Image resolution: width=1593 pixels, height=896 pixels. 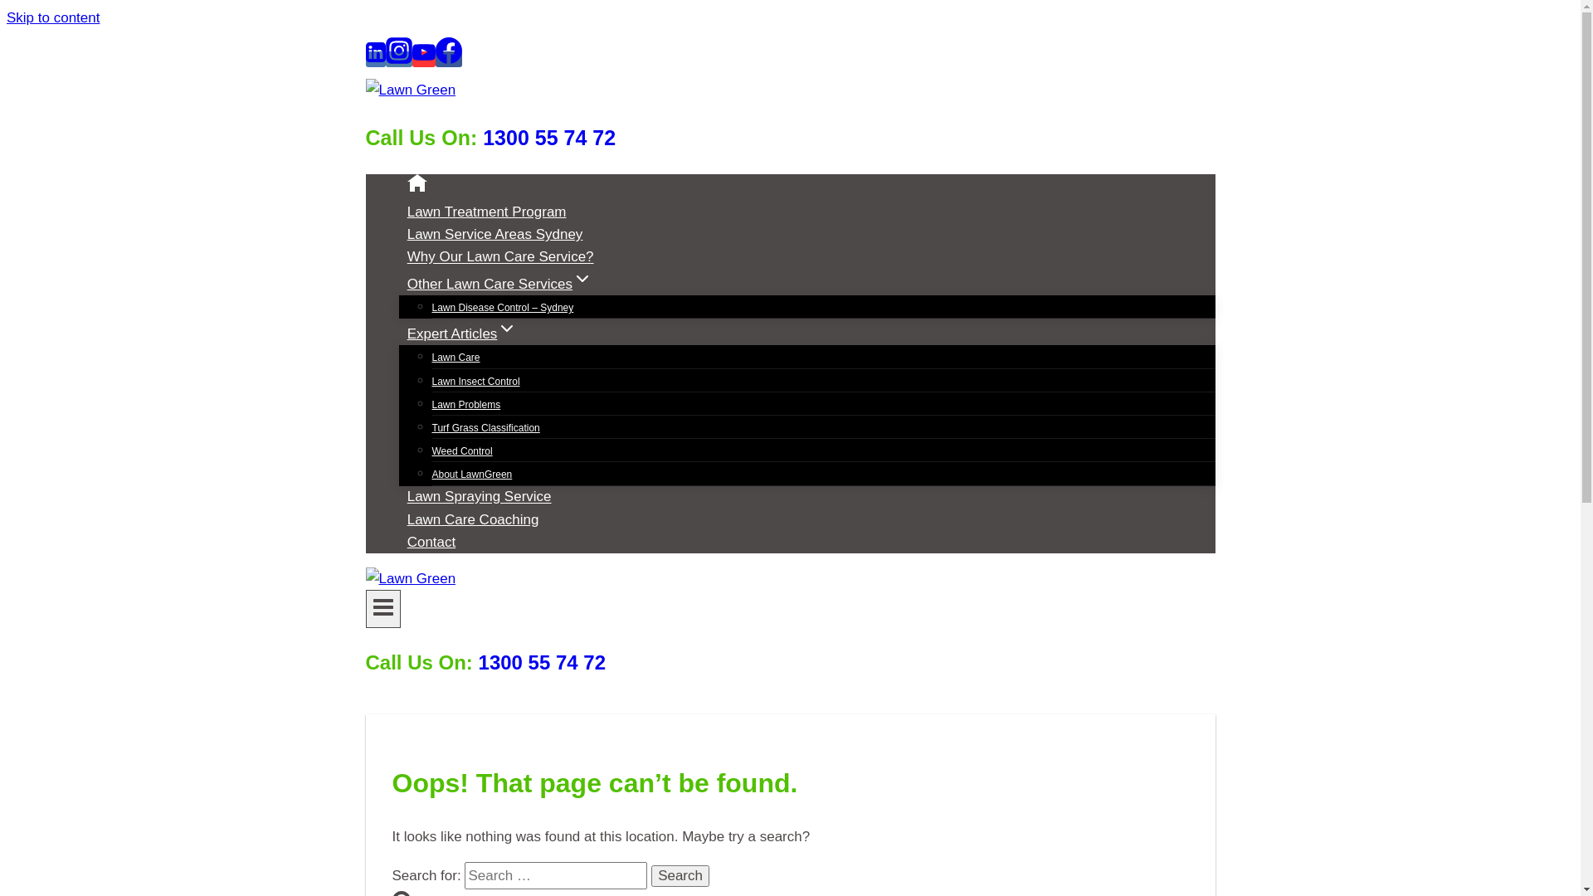 I want to click on 1300 55 74 72, so click(x=549, y=138).